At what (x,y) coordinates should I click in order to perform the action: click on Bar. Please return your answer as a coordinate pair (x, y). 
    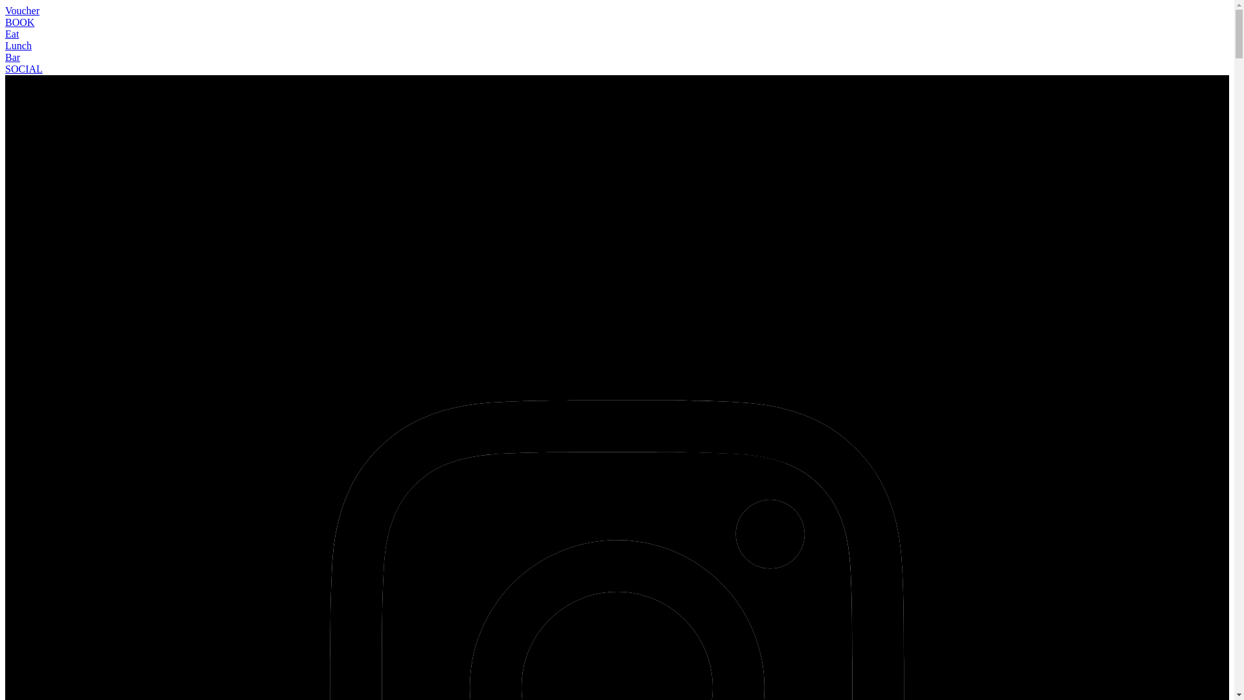
    Looking at the image, I should click on (13, 57).